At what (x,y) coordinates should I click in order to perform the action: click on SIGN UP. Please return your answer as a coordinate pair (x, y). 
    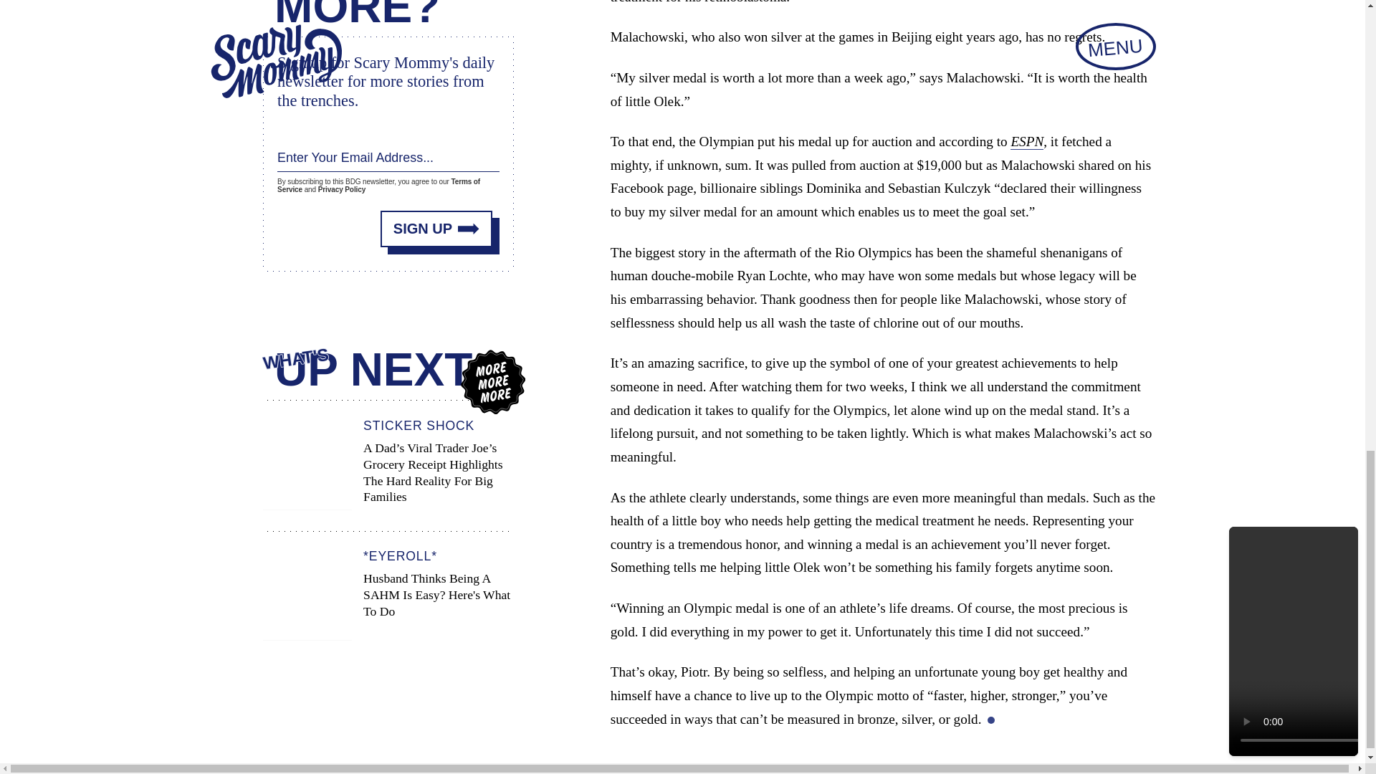
    Looking at the image, I should click on (436, 228).